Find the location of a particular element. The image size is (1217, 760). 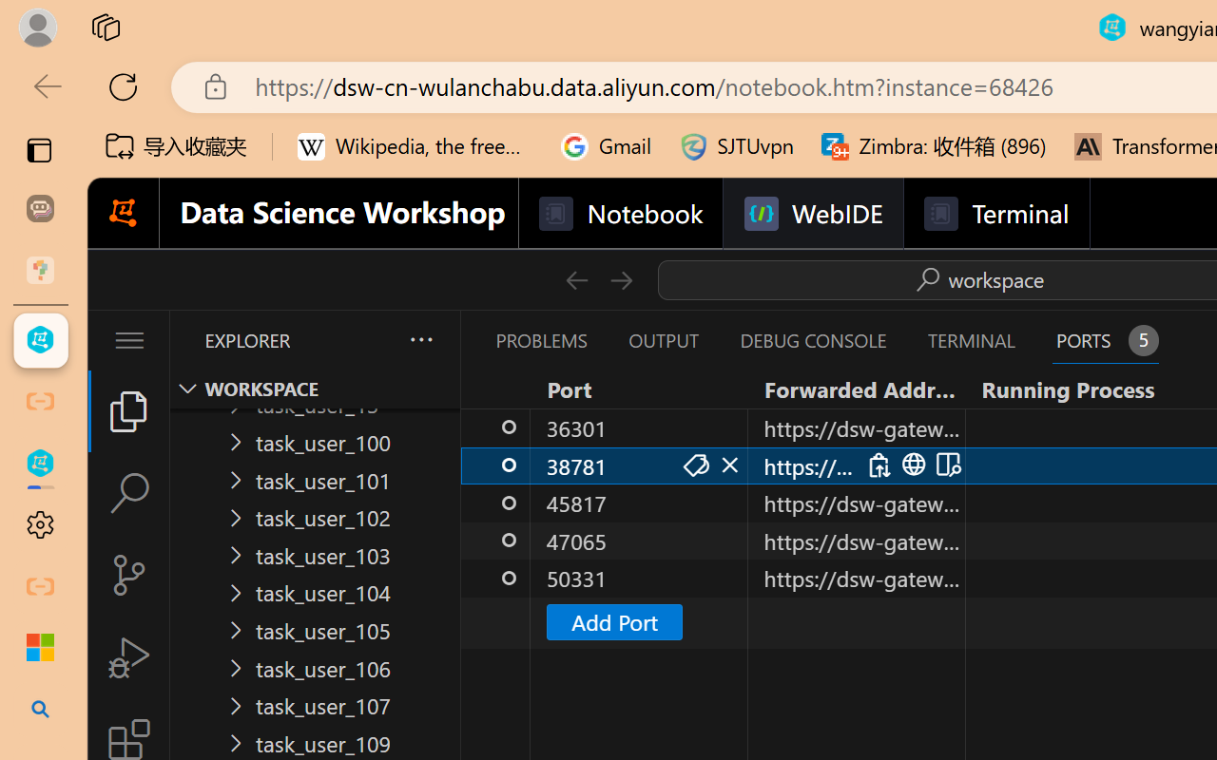

Add Port is located at coordinates (614, 621).